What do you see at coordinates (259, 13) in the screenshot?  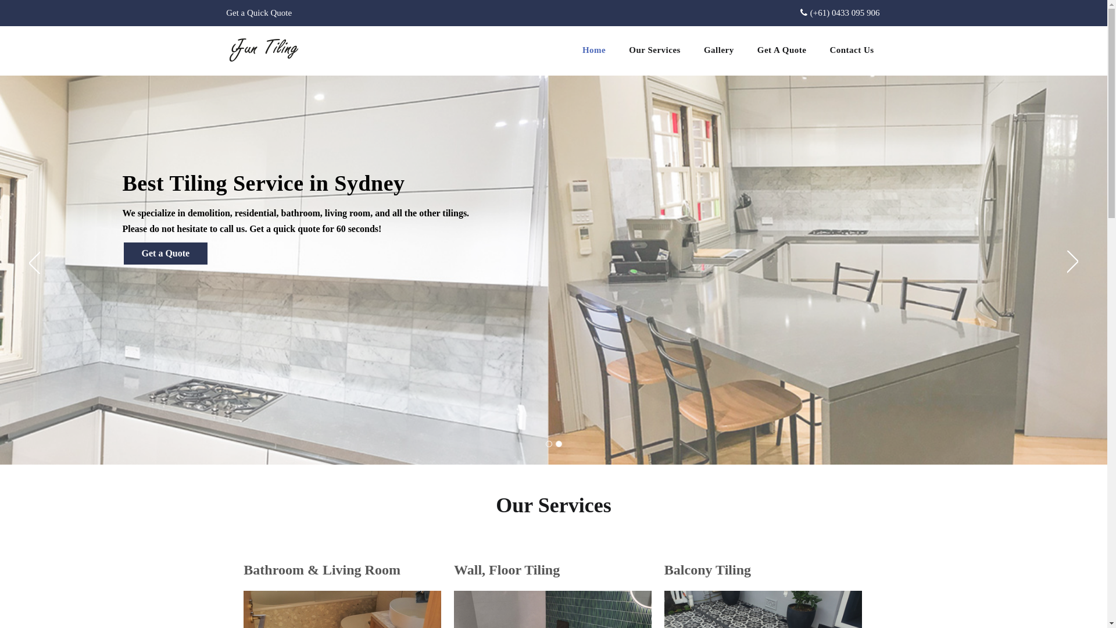 I see `Get a Quick Quote` at bounding box center [259, 13].